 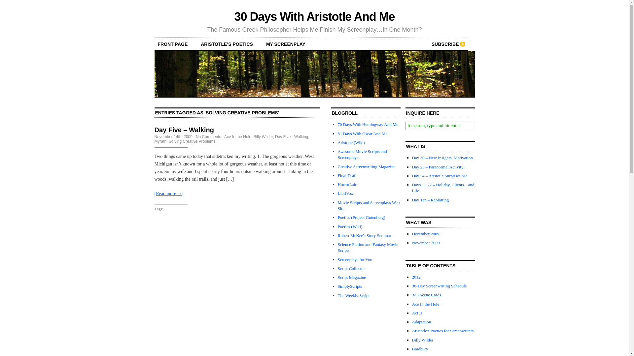 I want to click on Myrath, so click(x=160, y=141).